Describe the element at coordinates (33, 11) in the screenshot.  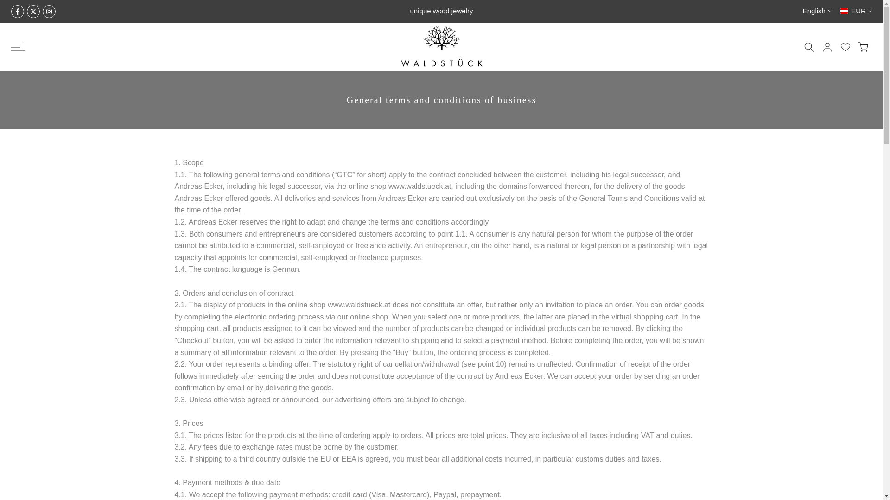
I see `Follow on Twitter` at that location.